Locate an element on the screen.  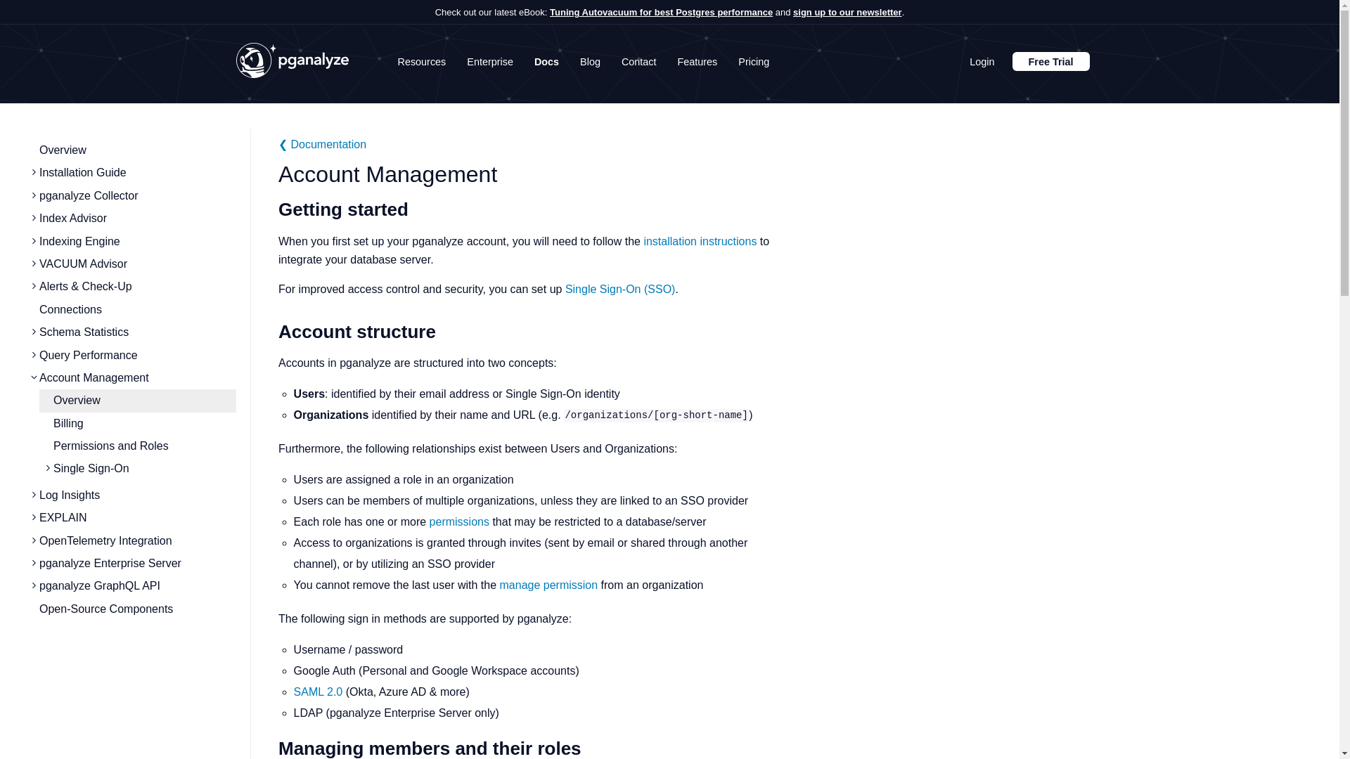
Permissions and Roles is located at coordinates (111, 446).